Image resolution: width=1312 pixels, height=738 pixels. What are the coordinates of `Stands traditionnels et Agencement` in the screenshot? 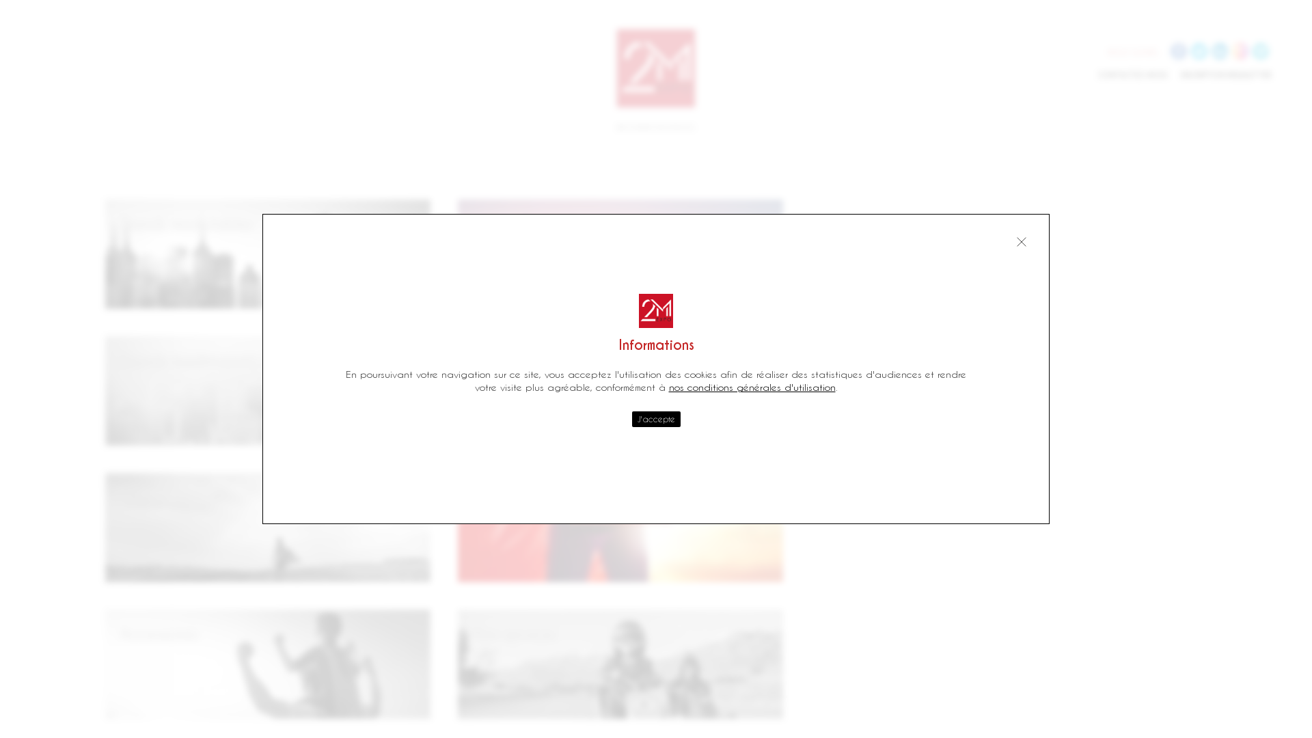 It's located at (243, 359).